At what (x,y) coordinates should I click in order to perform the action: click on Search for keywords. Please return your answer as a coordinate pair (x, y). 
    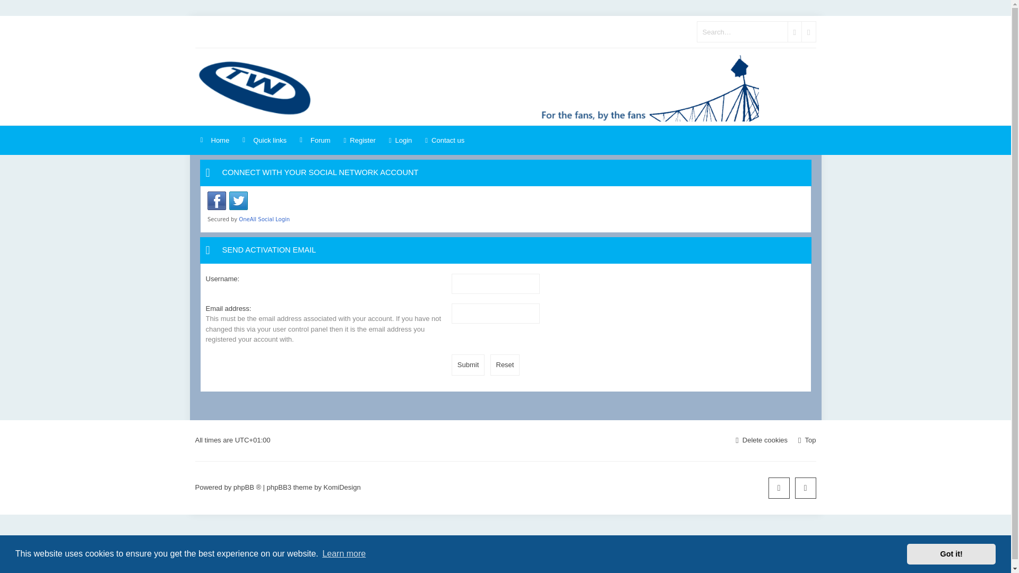
    Looking at the image, I should click on (742, 32).